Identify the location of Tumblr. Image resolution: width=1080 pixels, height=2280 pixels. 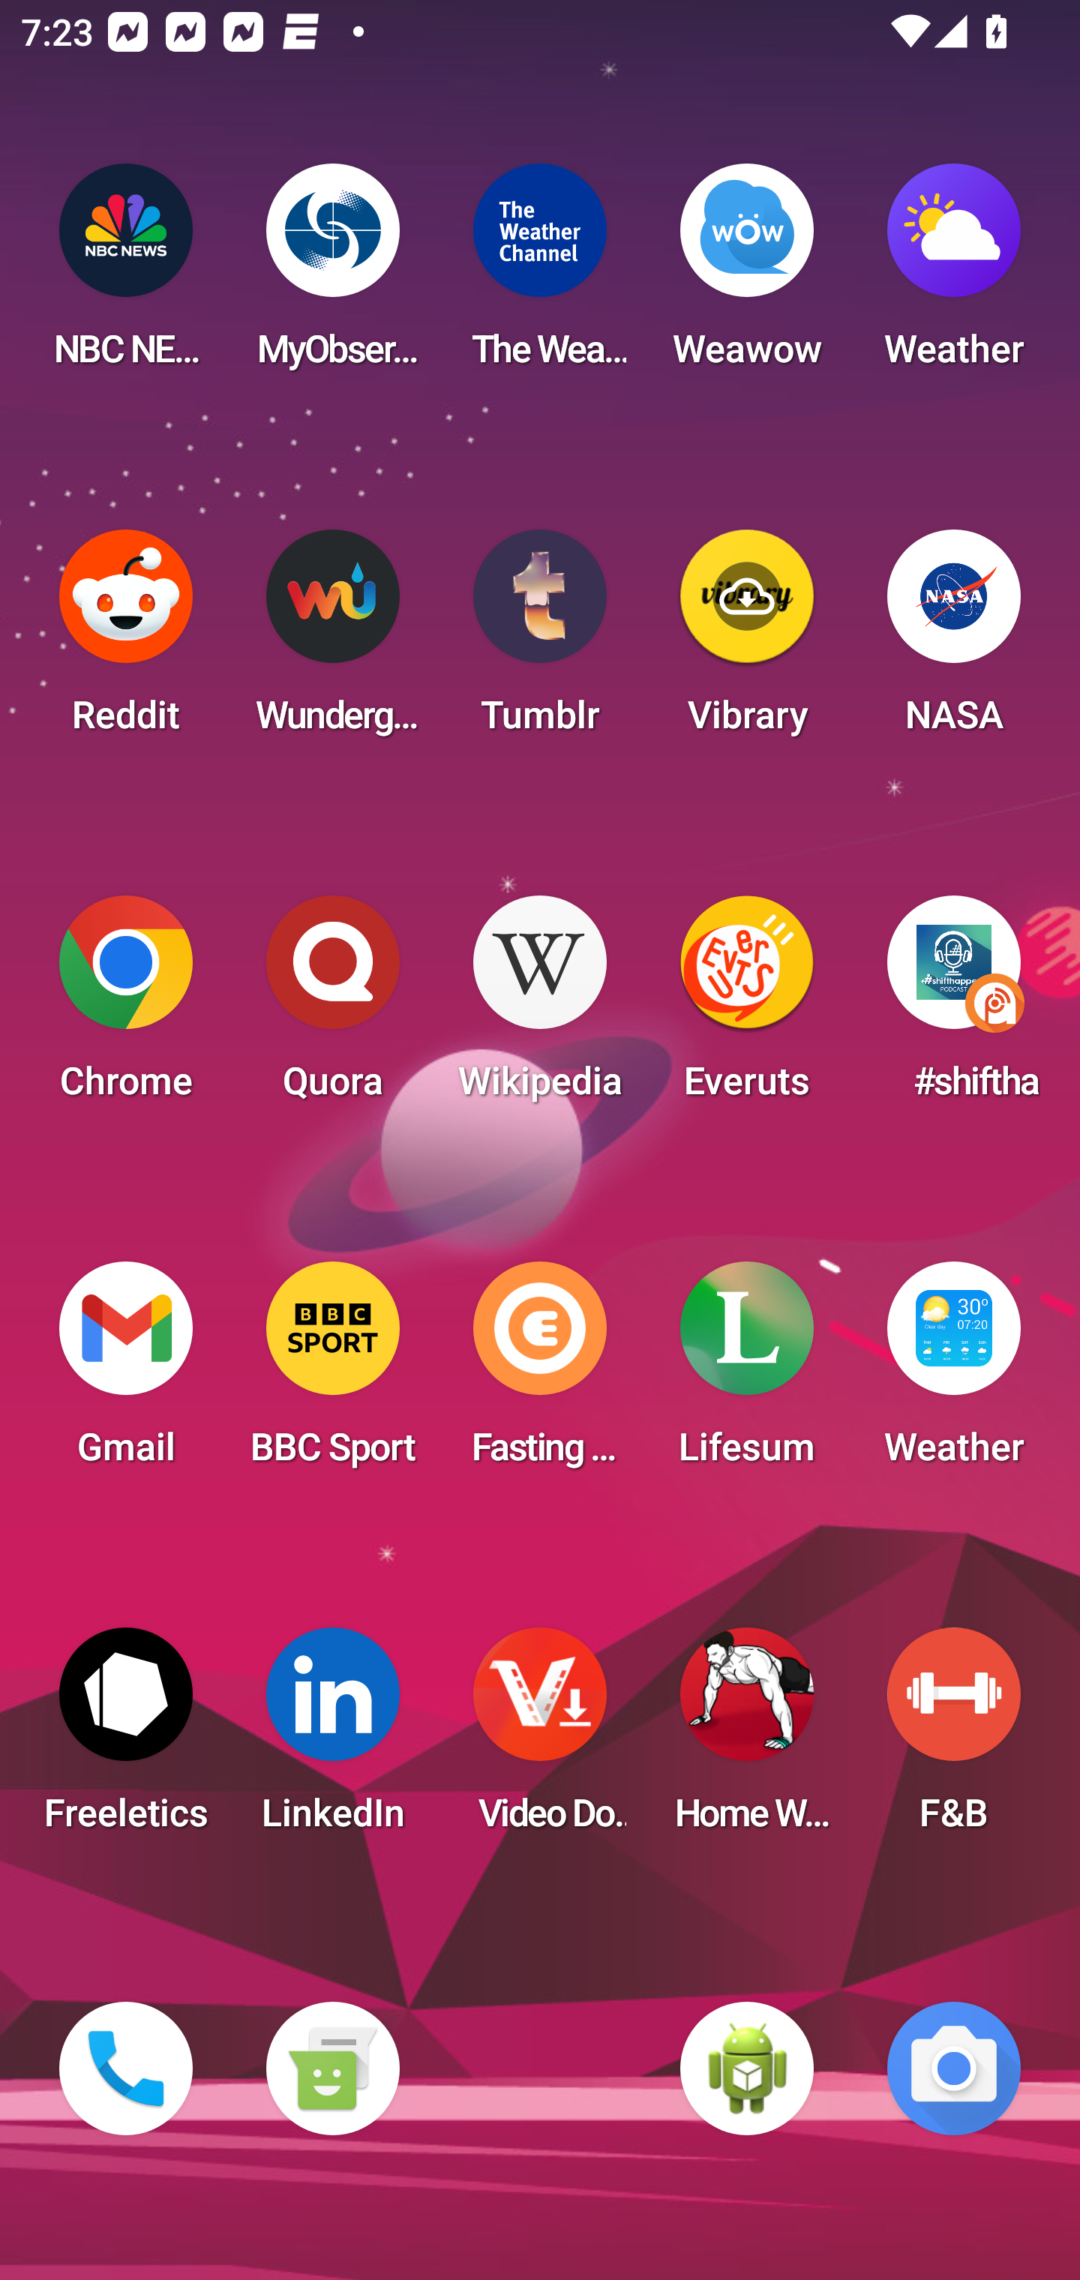
(540, 640).